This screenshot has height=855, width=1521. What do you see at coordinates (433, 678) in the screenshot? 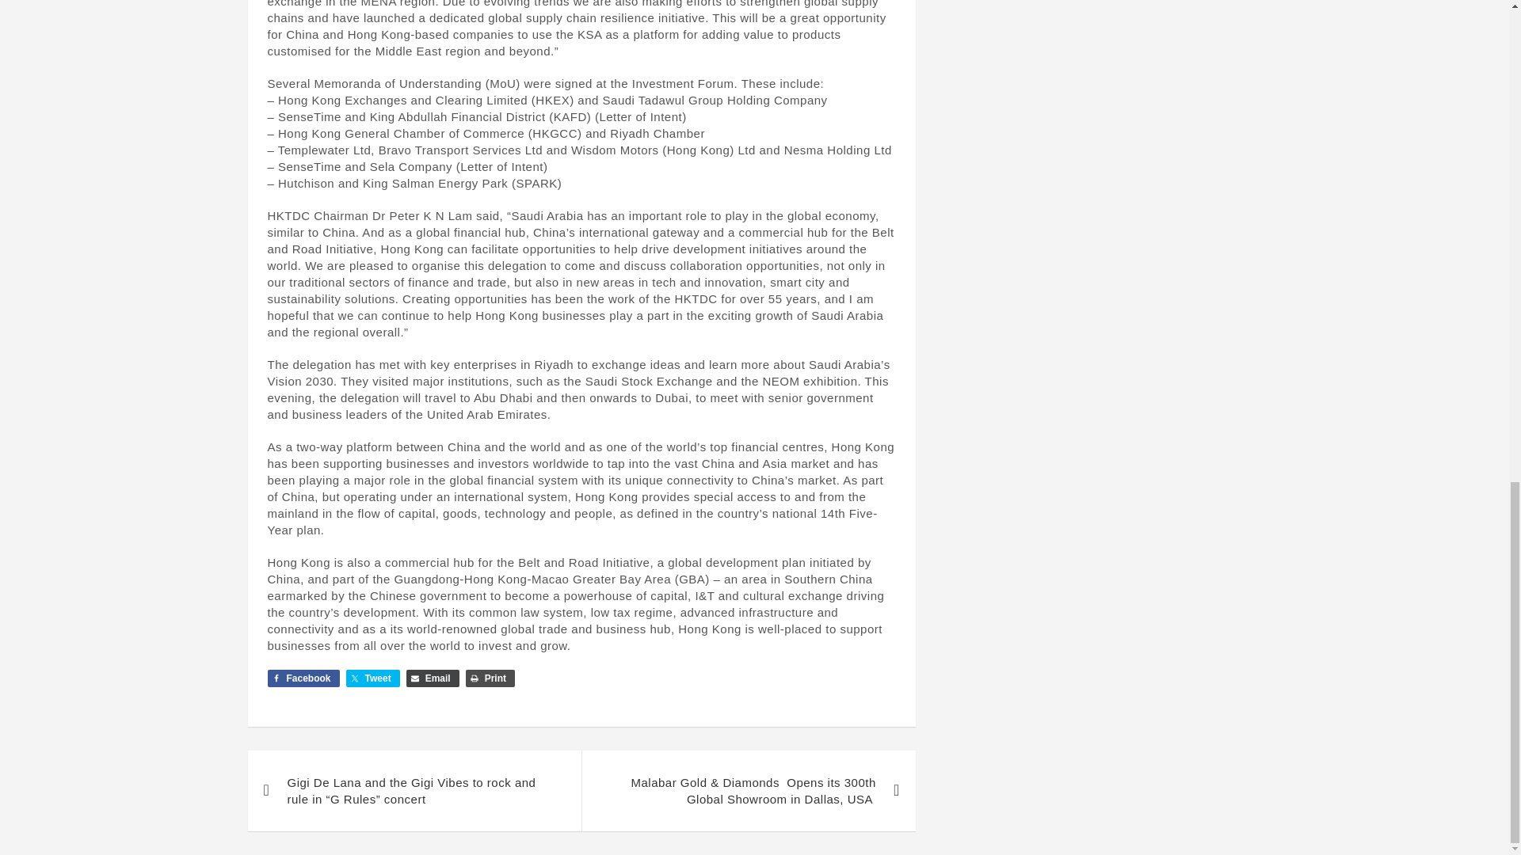
I see `Share via Email` at bounding box center [433, 678].